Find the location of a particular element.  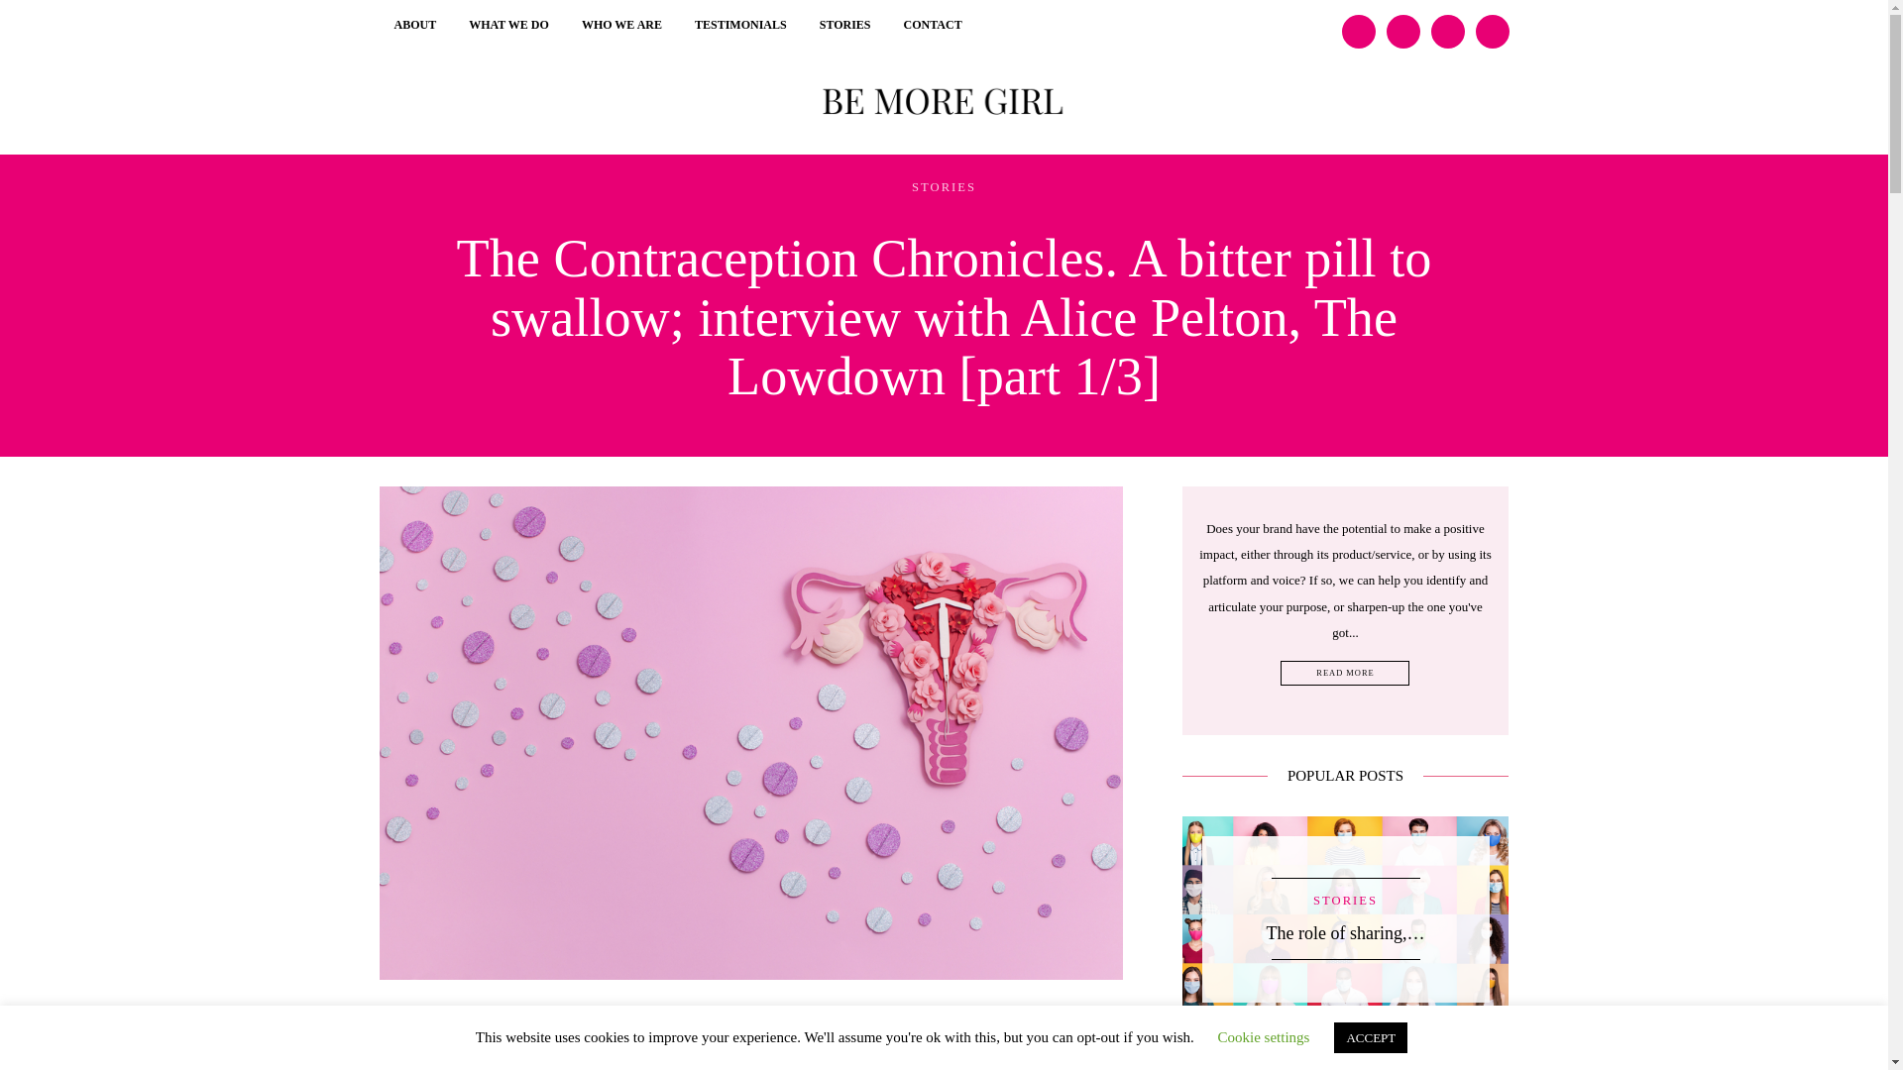

Be More Girl is located at coordinates (945, 97).